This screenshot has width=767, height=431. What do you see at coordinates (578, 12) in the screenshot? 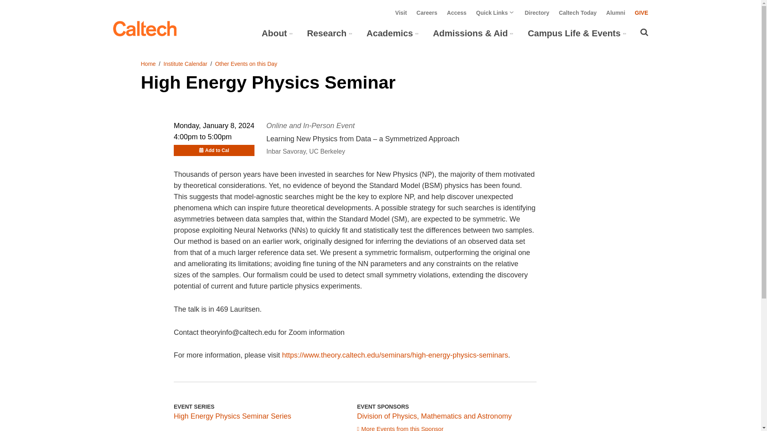
I see `Caltech Today` at bounding box center [578, 12].